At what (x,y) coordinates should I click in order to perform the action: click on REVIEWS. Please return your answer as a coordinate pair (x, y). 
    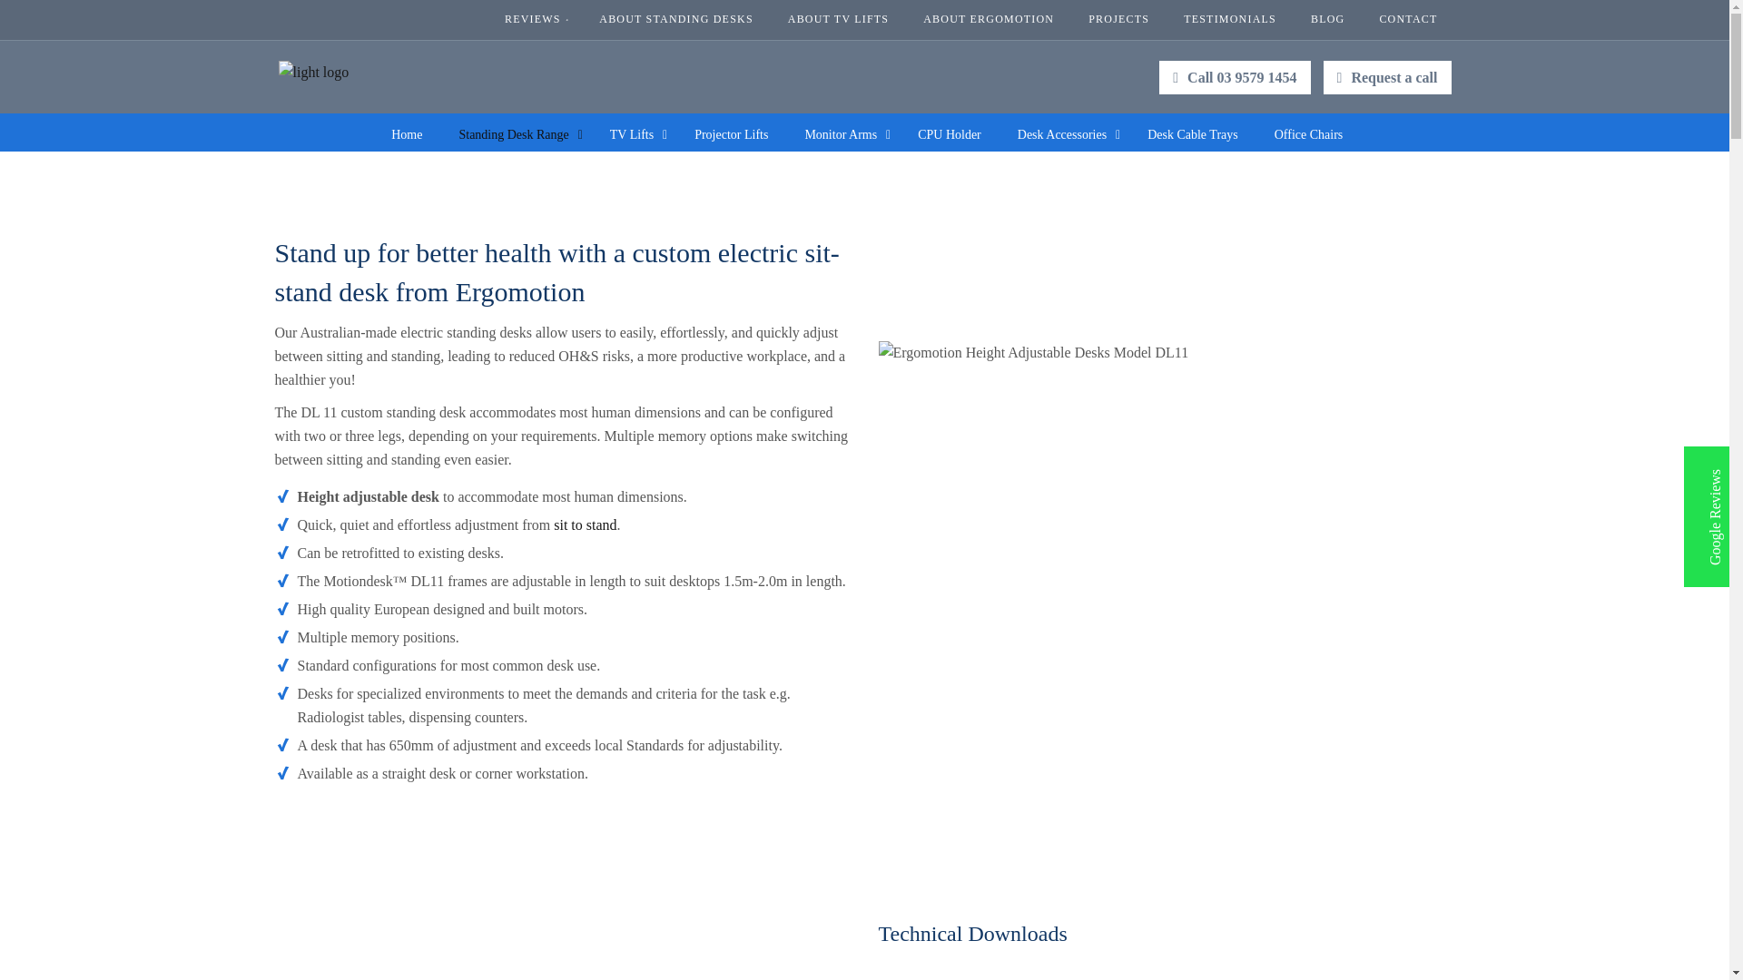
    Looking at the image, I should click on (535, 19).